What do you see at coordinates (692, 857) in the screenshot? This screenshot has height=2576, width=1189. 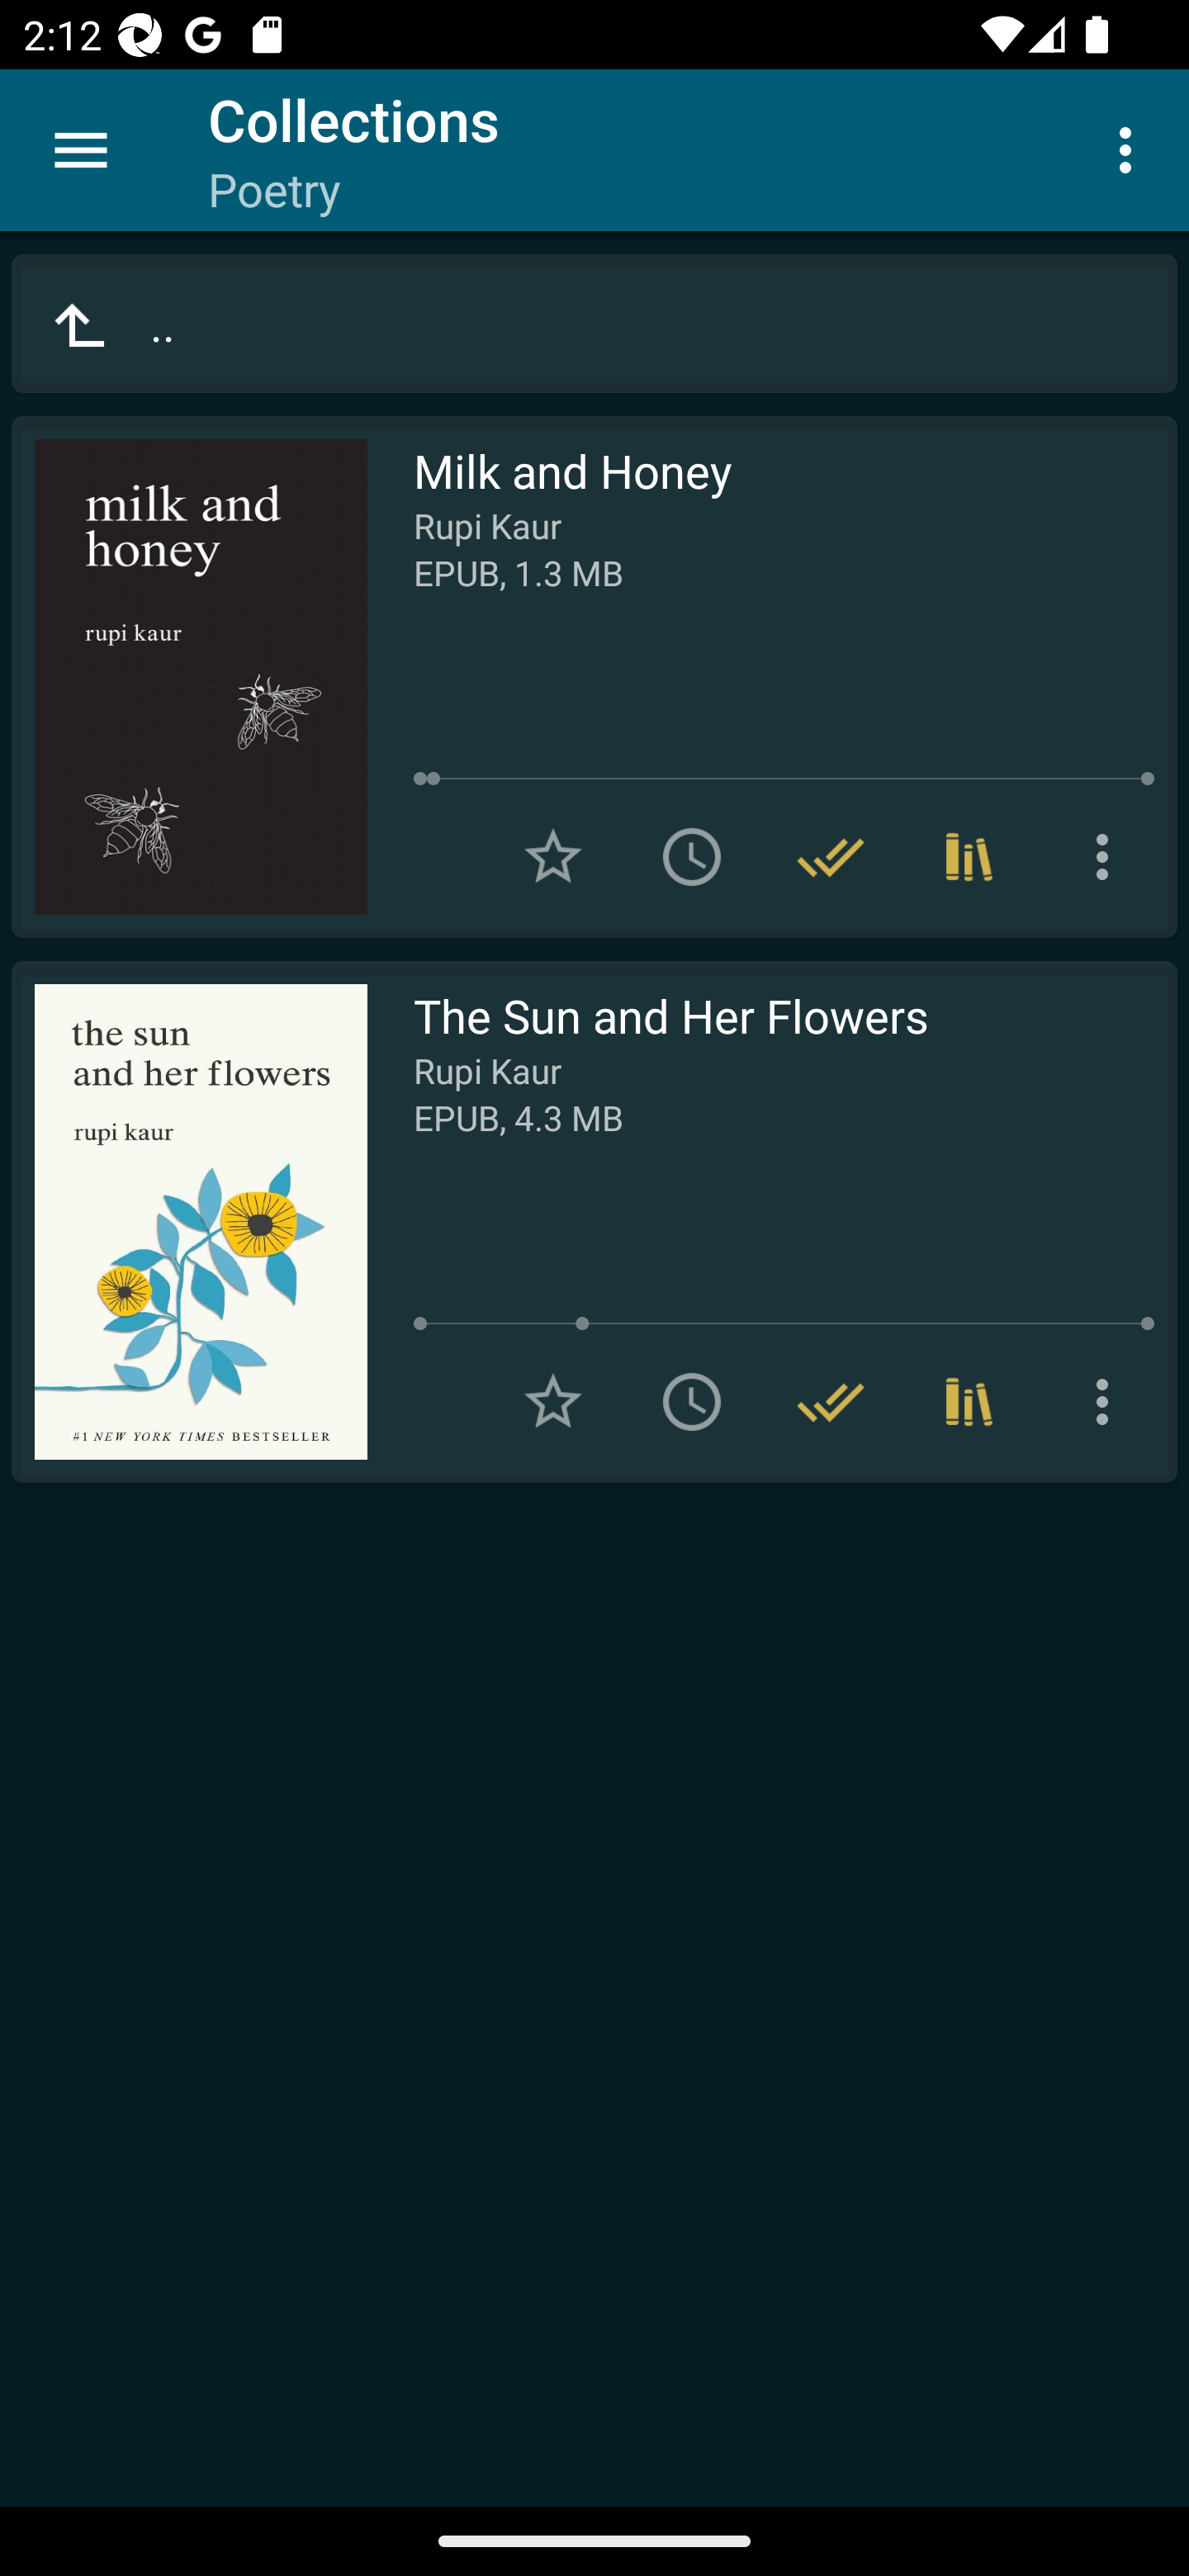 I see `Add to To read` at bounding box center [692, 857].